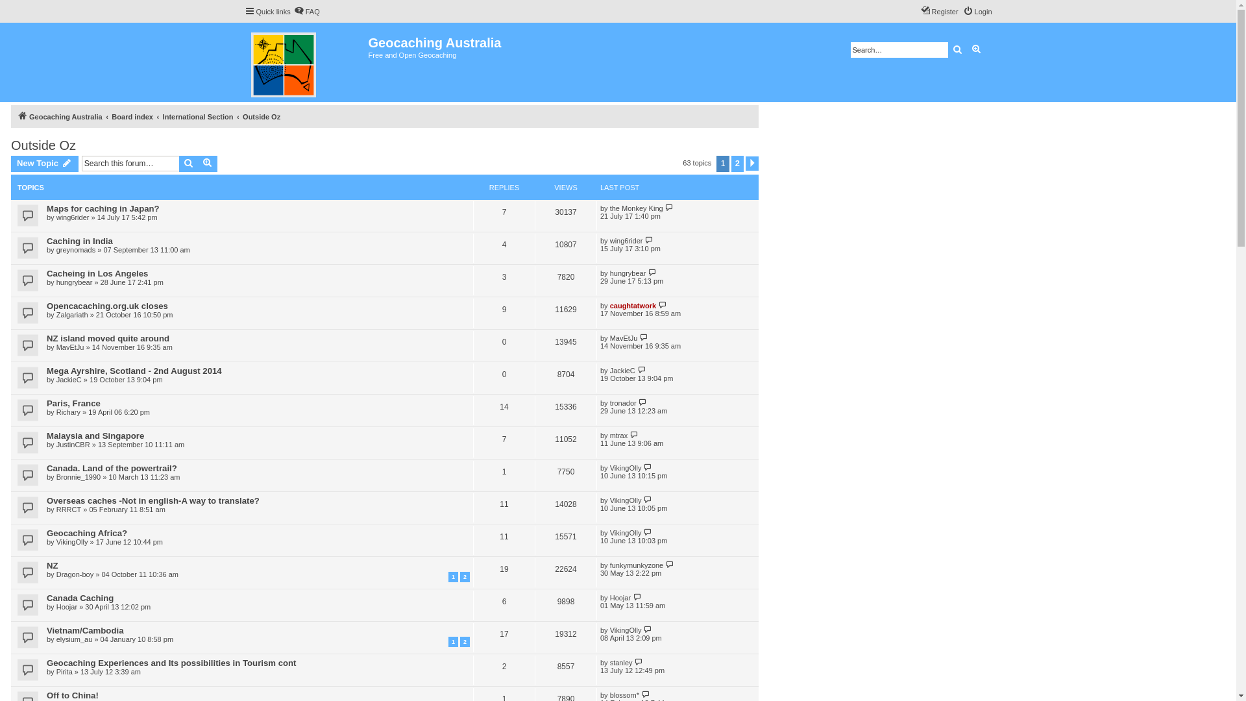  Describe the element at coordinates (645, 695) in the screenshot. I see `Go to last post` at that location.